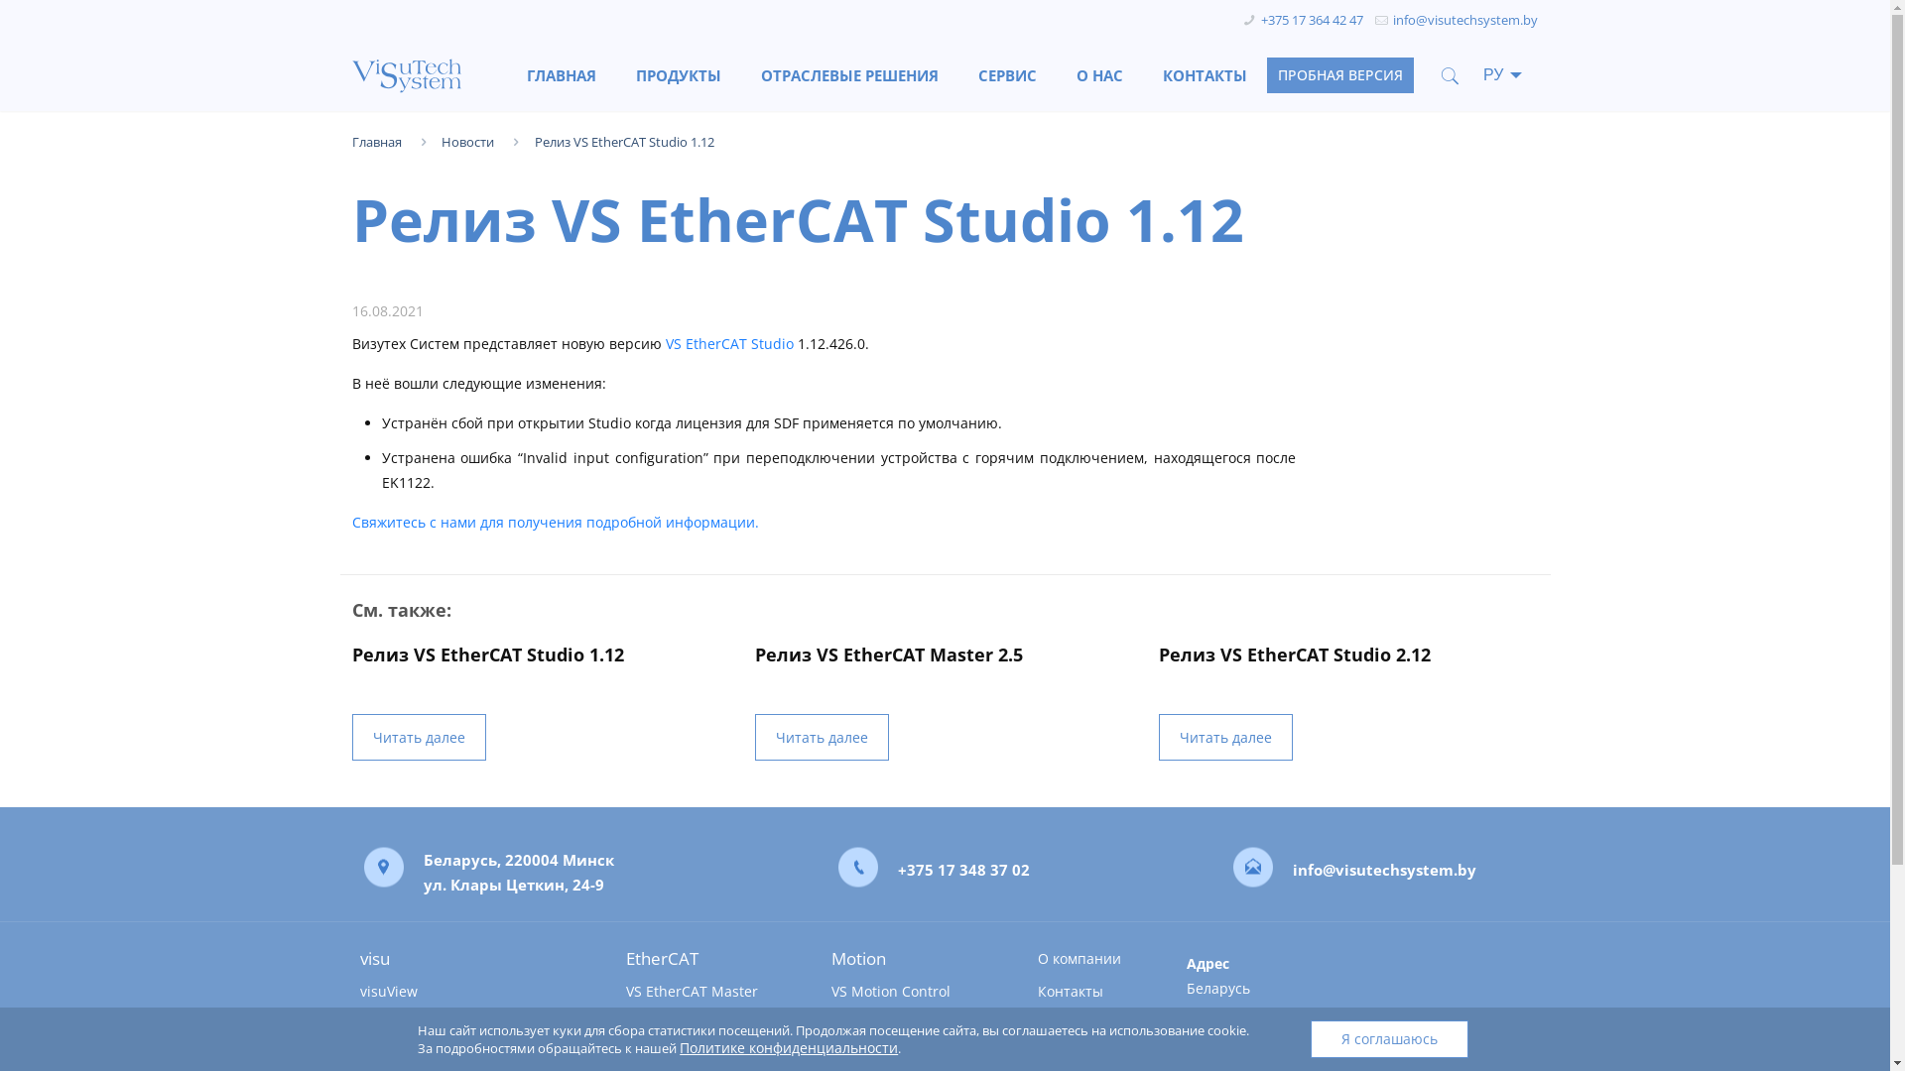 The height and width of the screenshot is (1071, 1905). What do you see at coordinates (911, 992) in the screenshot?
I see `VS Motion Control` at bounding box center [911, 992].